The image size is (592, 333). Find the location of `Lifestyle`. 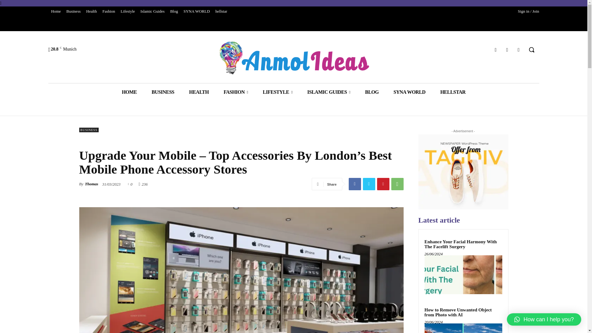

Lifestyle is located at coordinates (128, 11).